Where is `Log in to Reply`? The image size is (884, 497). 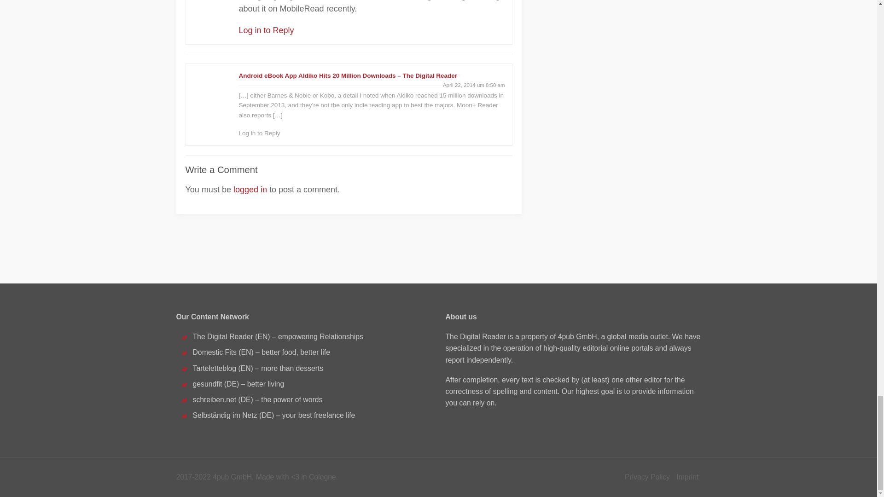
Log in to Reply is located at coordinates (266, 30).